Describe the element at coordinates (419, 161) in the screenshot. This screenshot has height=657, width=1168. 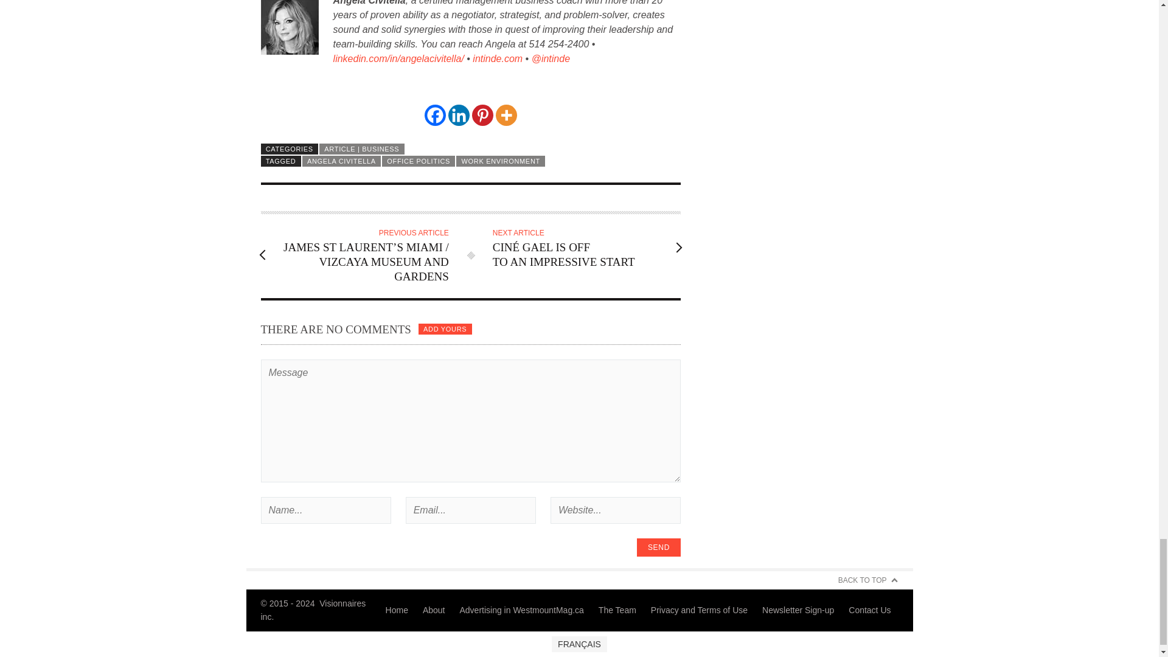
I see `View all posts tagged office politics` at that location.